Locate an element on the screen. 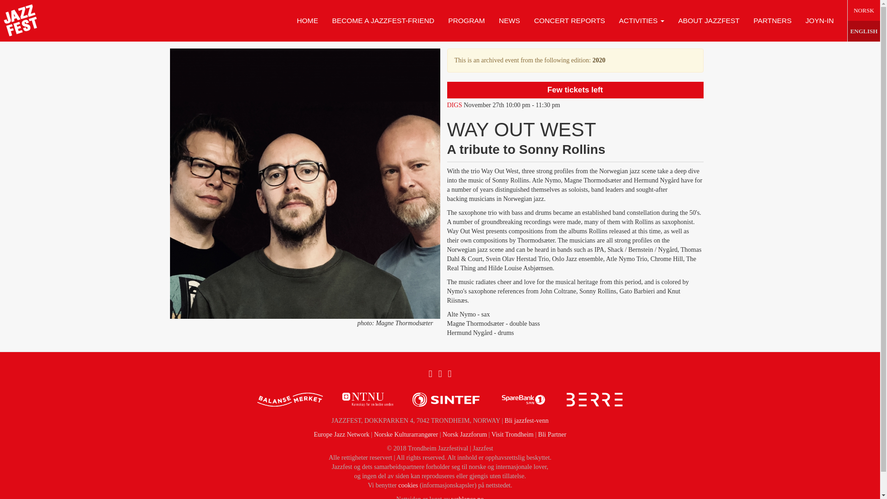 The height and width of the screenshot is (499, 887). PROGRAM is located at coordinates (467, 20).